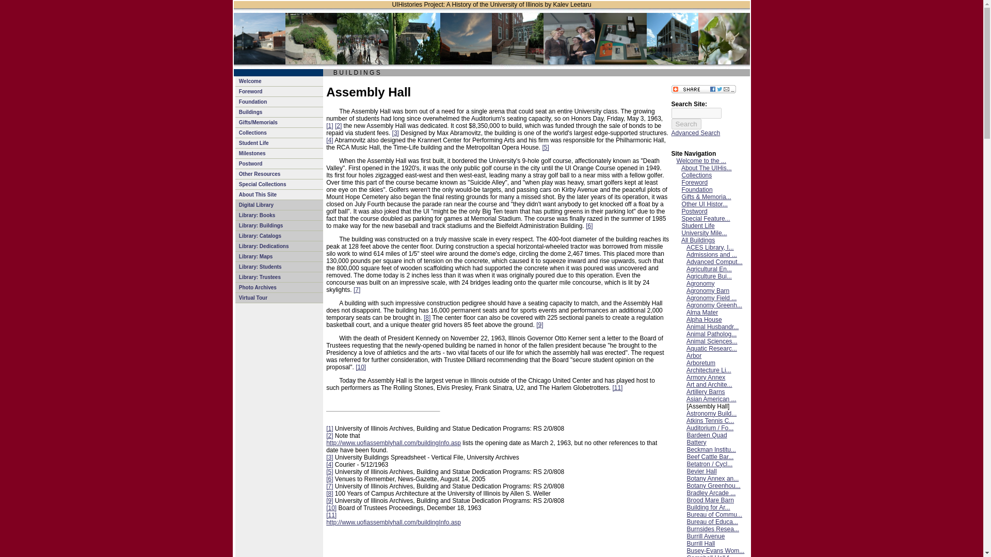 Image resolution: width=991 pixels, height=557 pixels. Describe the element at coordinates (279, 112) in the screenshot. I see `Buildings` at that location.